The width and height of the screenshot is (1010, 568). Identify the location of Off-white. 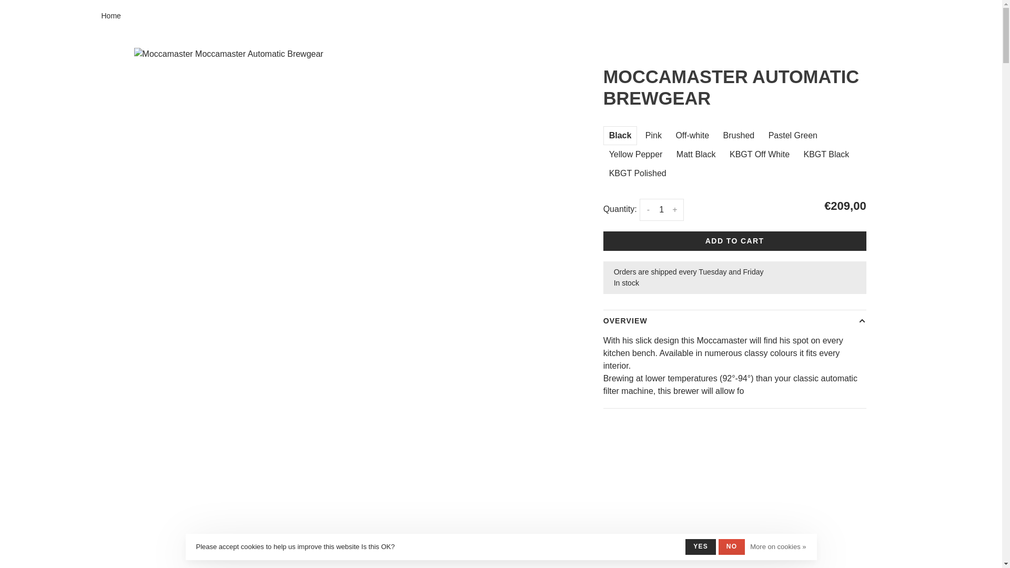
(692, 136).